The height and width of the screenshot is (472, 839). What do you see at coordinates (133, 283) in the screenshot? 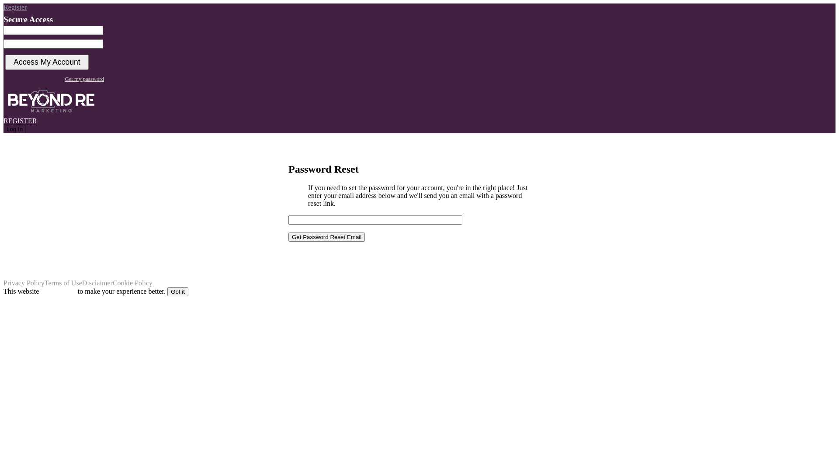
I see `Cookie Policy` at bounding box center [133, 283].